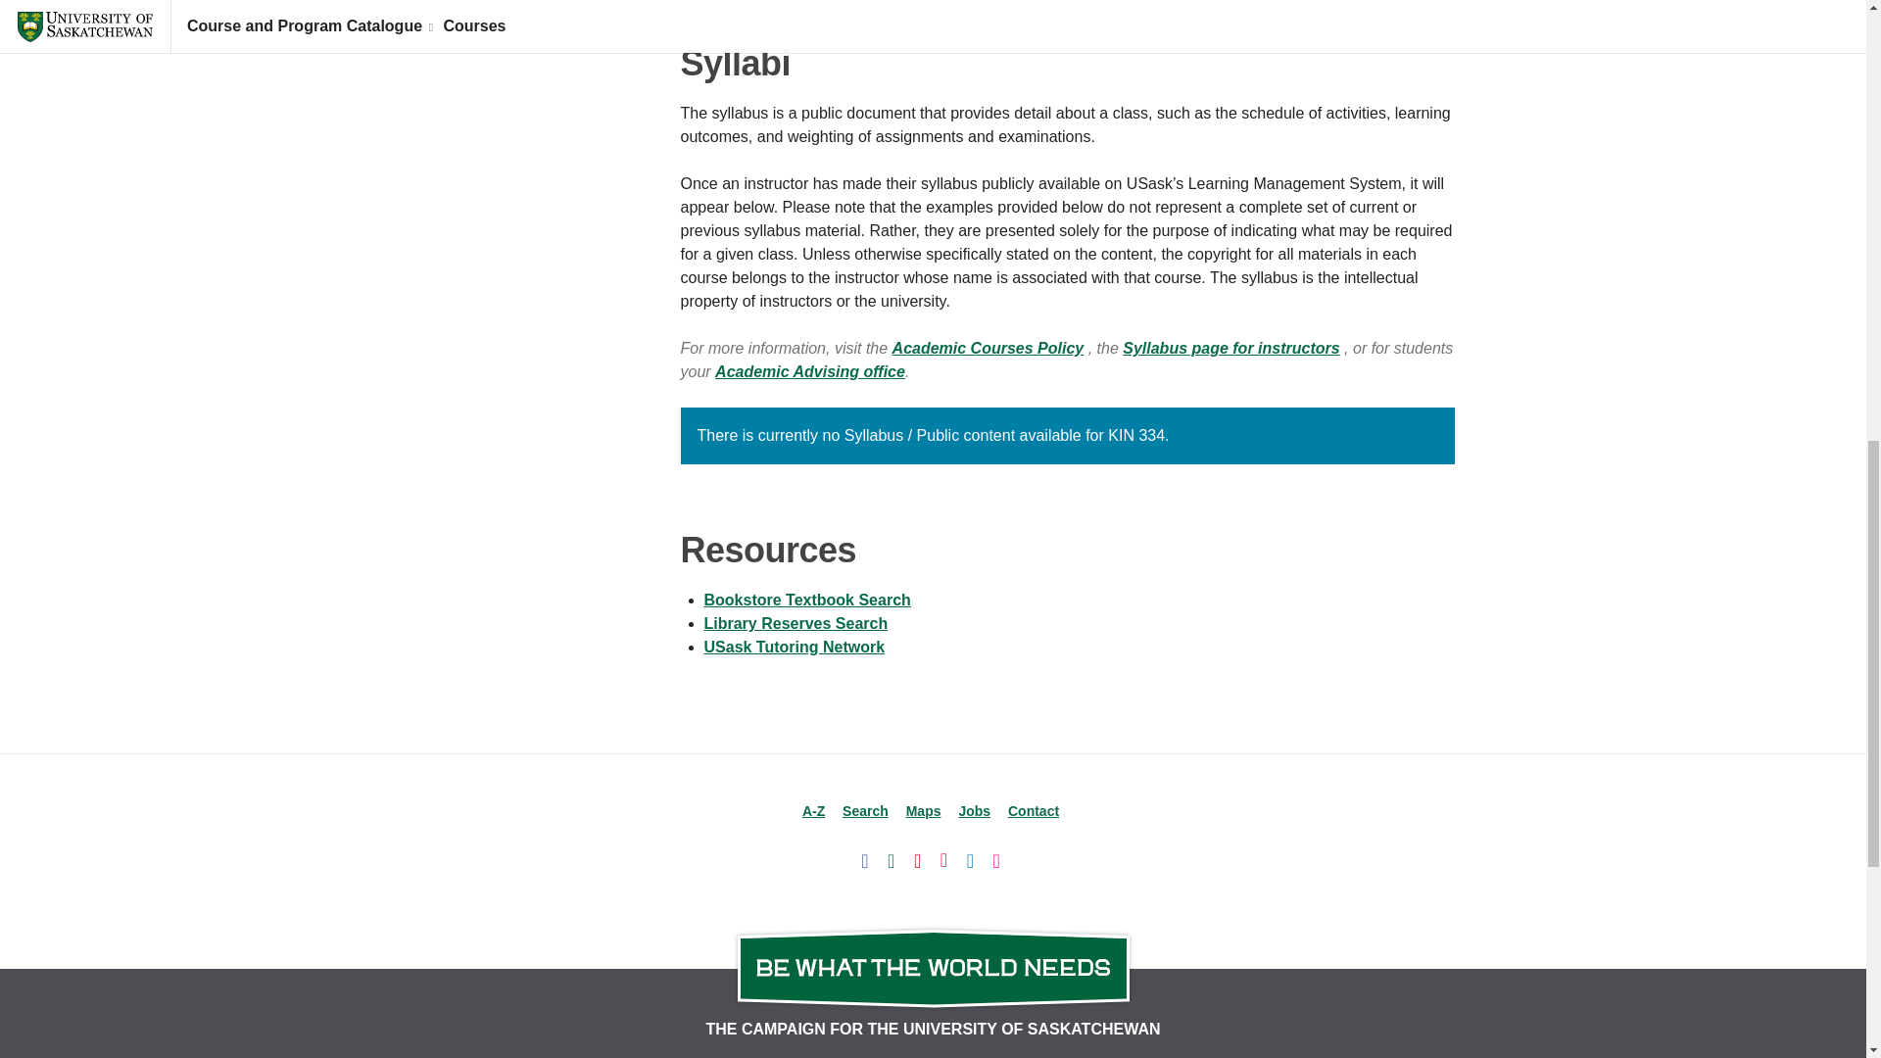  I want to click on Search, so click(865, 810).